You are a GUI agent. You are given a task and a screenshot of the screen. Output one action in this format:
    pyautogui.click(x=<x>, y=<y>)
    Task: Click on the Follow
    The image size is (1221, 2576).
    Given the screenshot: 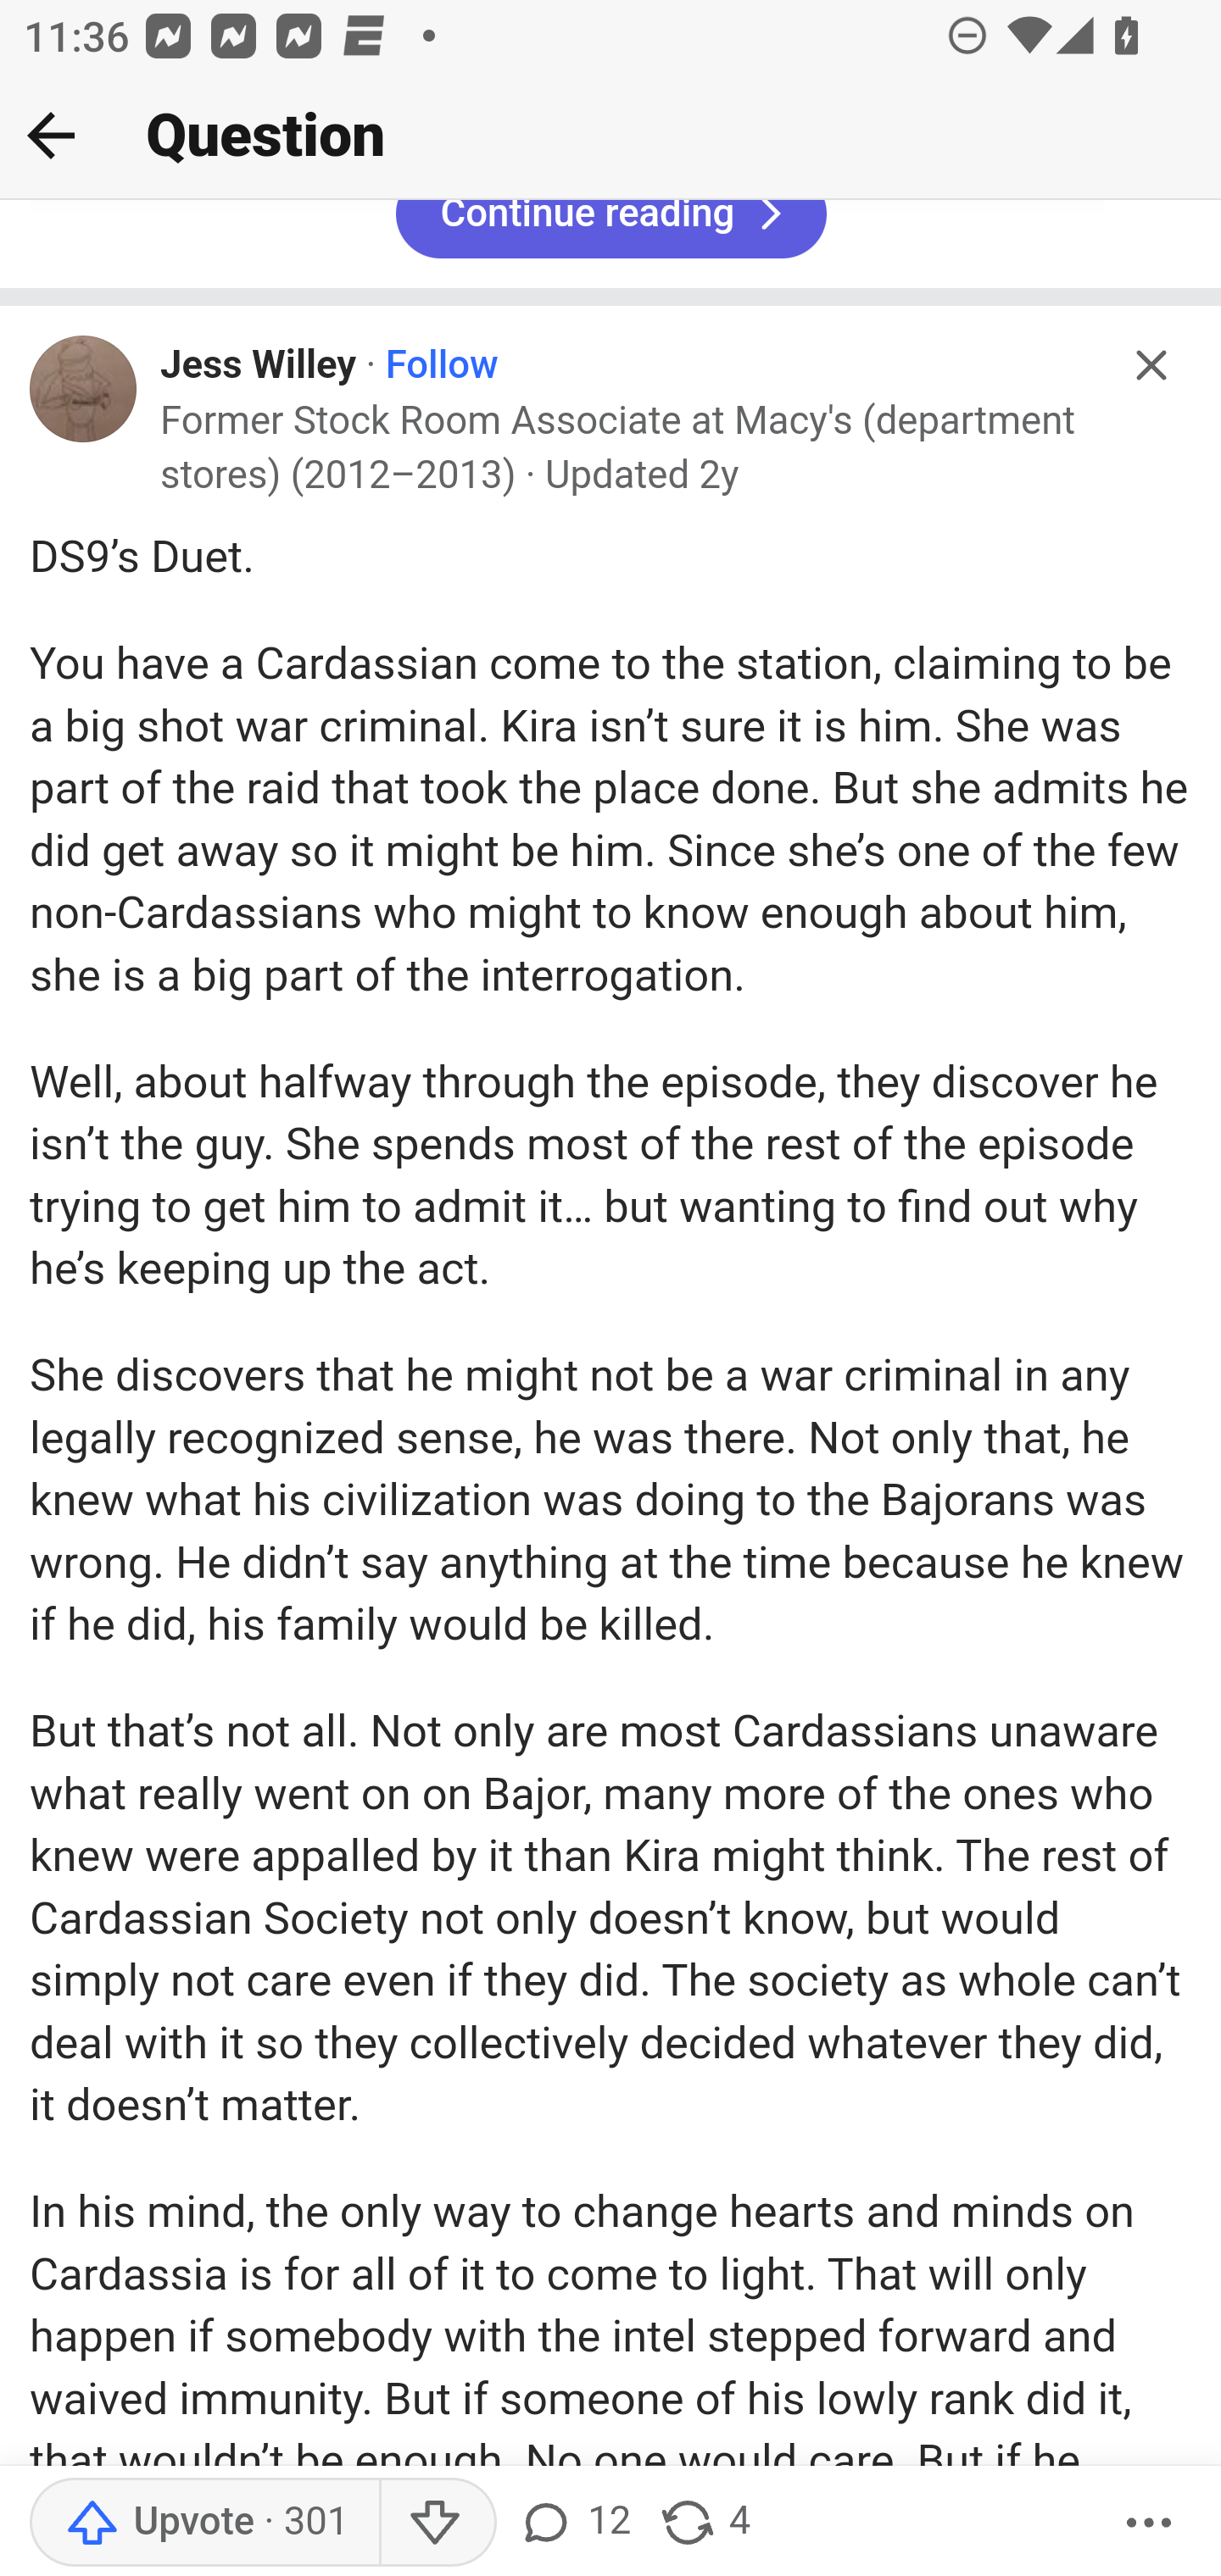 What is the action you would take?
    pyautogui.click(x=439, y=368)
    